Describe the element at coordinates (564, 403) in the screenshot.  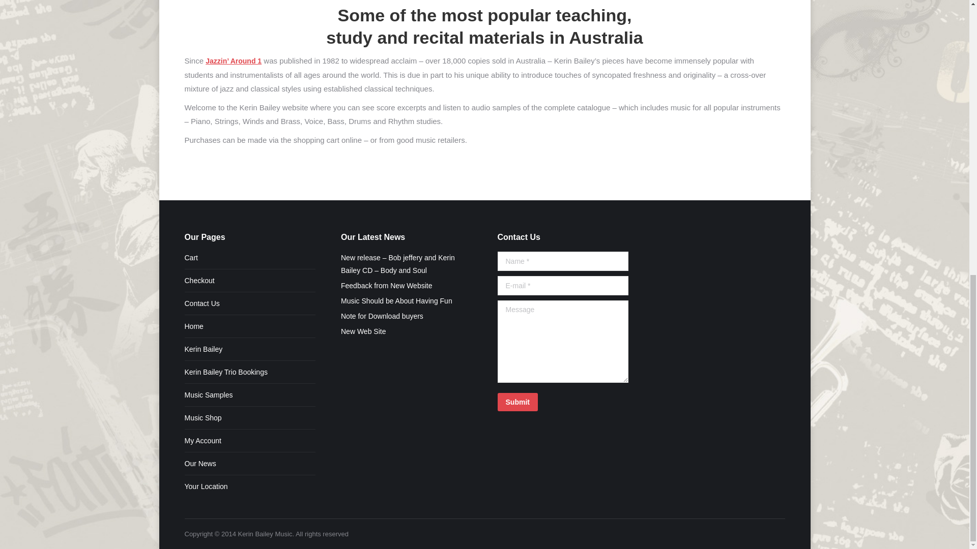
I see `submit` at that location.